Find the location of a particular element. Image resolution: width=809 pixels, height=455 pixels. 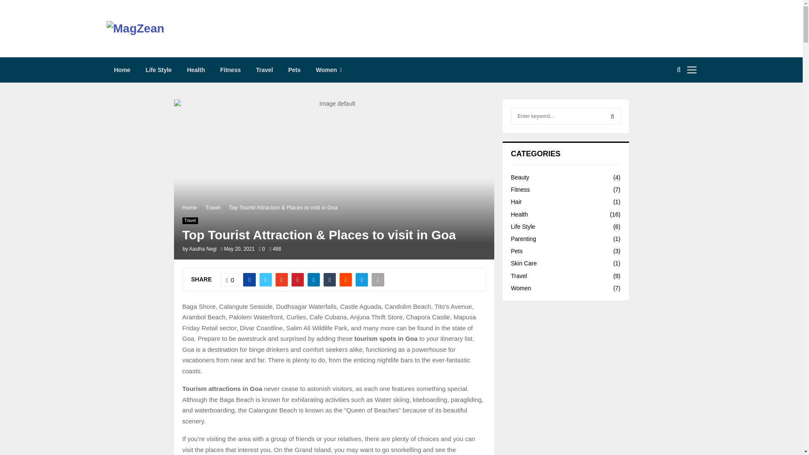

0 is located at coordinates (230, 280).